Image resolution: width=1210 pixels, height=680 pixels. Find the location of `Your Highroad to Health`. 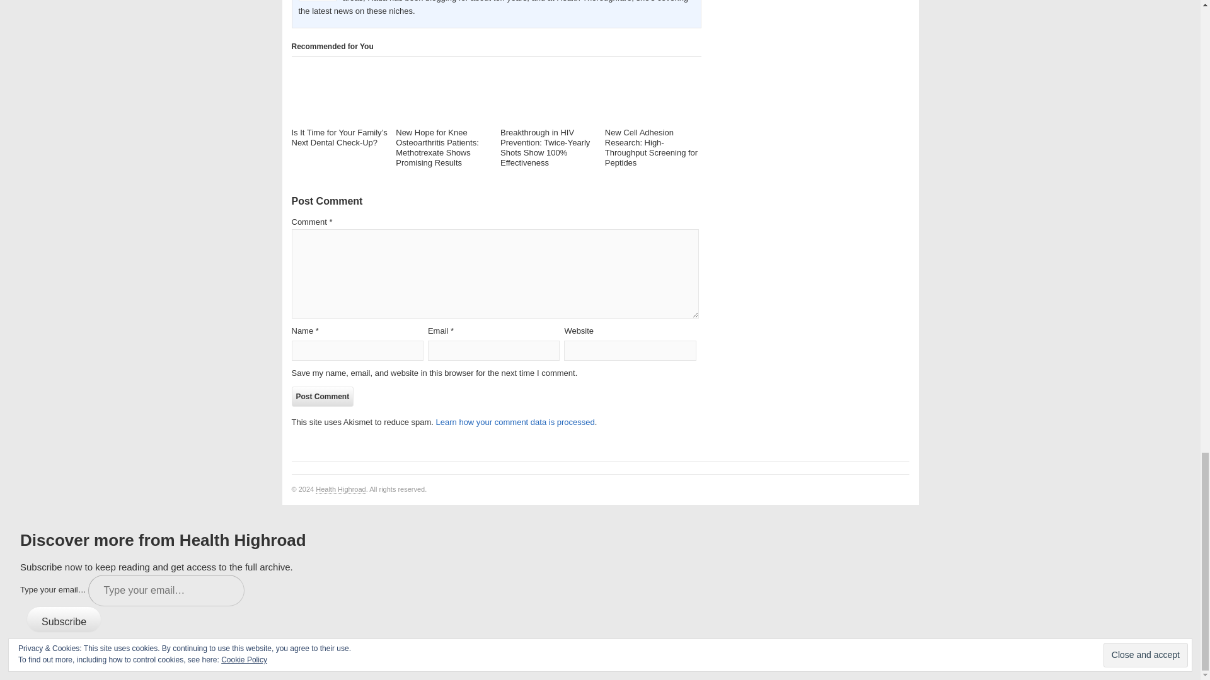

Your Highroad to Health is located at coordinates (341, 490).